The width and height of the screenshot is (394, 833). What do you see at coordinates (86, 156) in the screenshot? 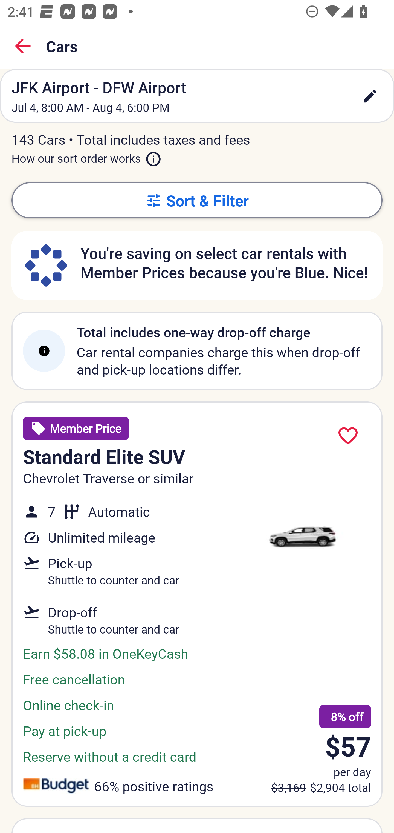
I see `How our sort order works` at bounding box center [86, 156].